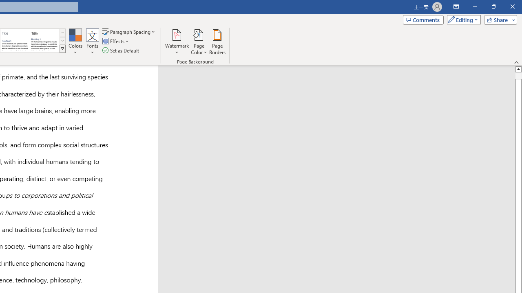  Describe the element at coordinates (199, 42) in the screenshot. I see `Page Color` at that location.